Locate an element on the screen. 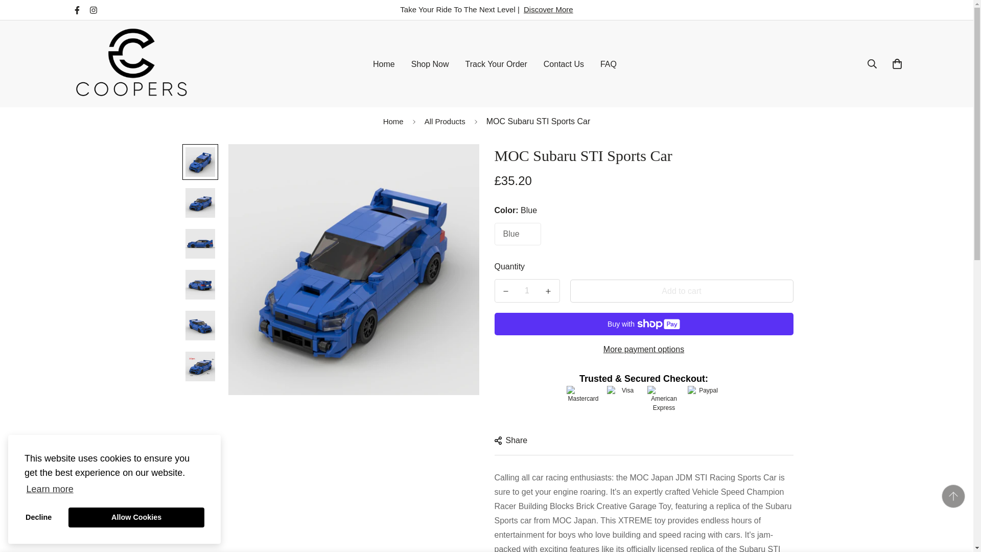 Image resolution: width=981 pixels, height=552 pixels. Shop Now is located at coordinates (430, 63).